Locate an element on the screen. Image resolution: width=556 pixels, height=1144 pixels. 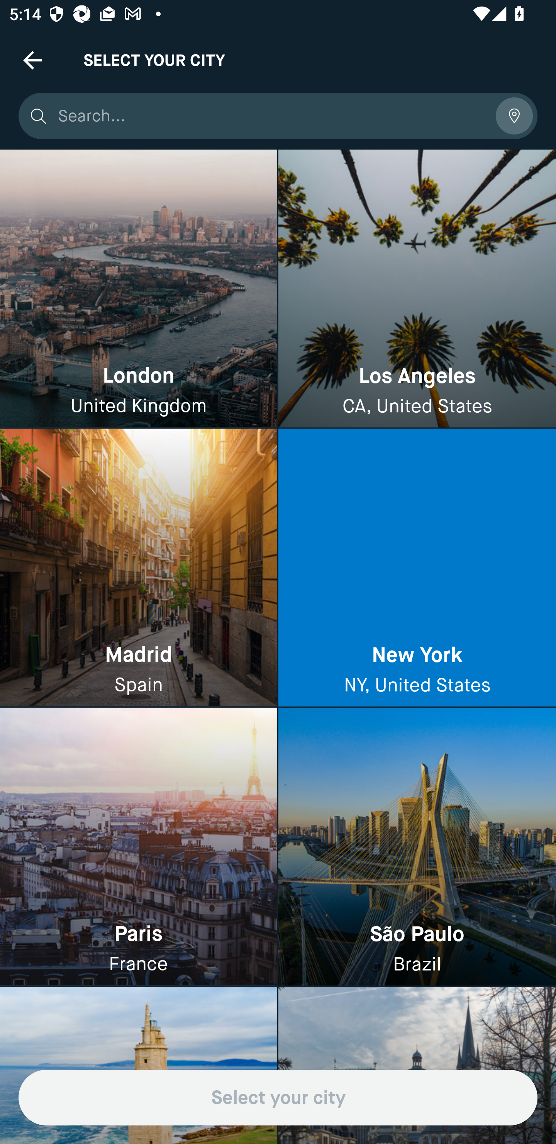
Paris France is located at coordinates (139, 846).